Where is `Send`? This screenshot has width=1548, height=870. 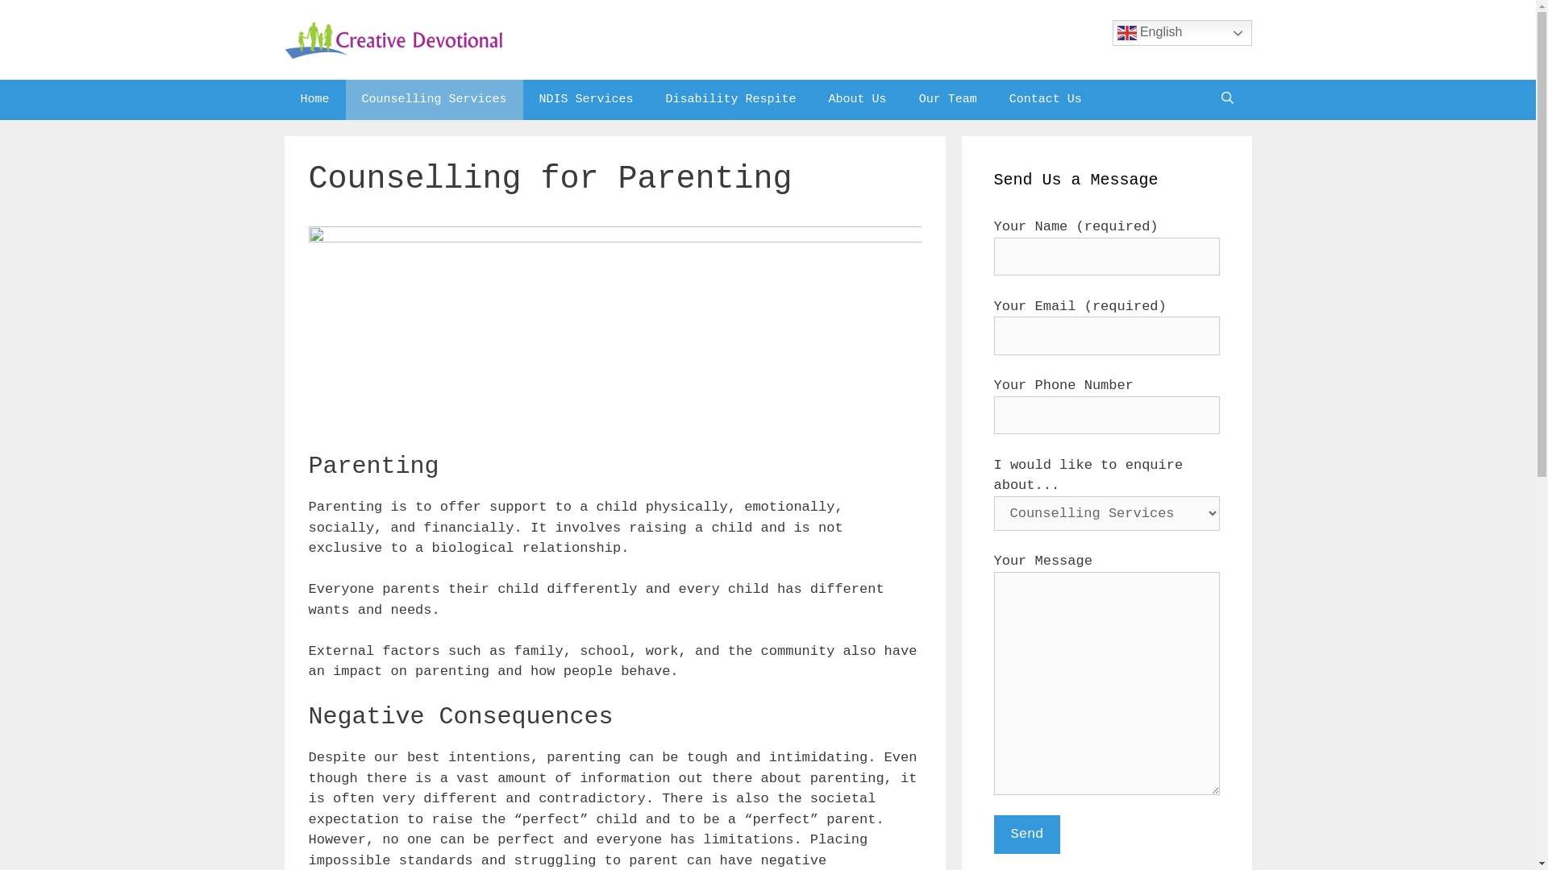
Send is located at coordinates (1027, 835).